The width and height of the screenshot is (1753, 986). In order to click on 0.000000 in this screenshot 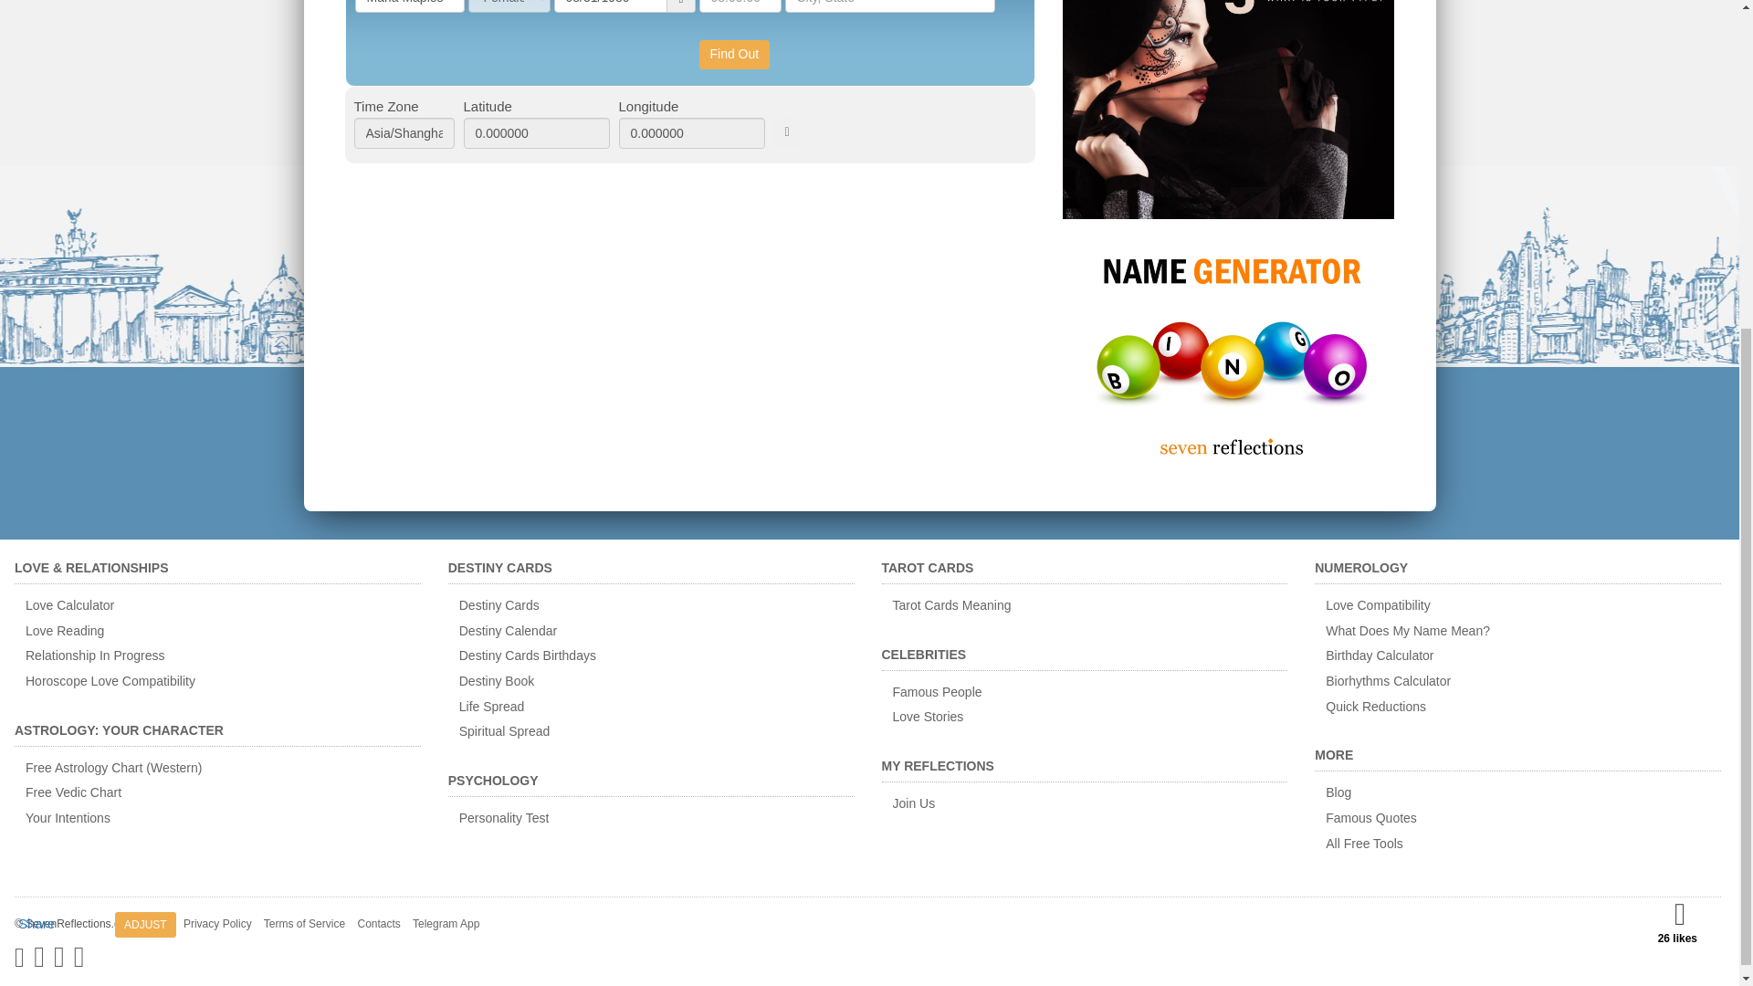, I will do `click(537, 133)`.